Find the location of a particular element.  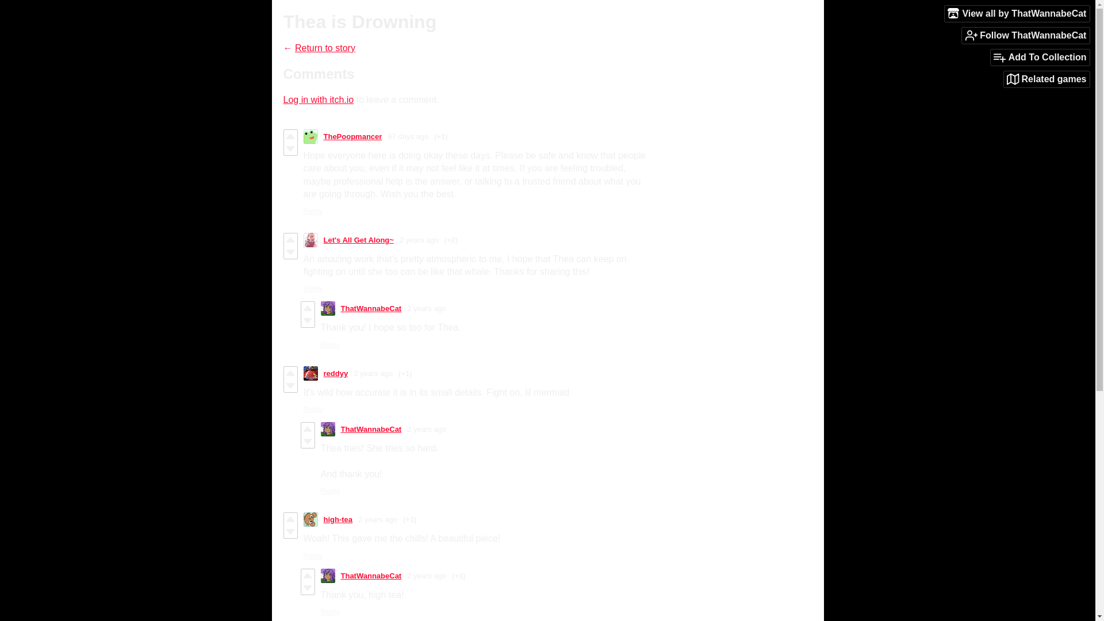

Vote up is located at coordinates (290, 239).